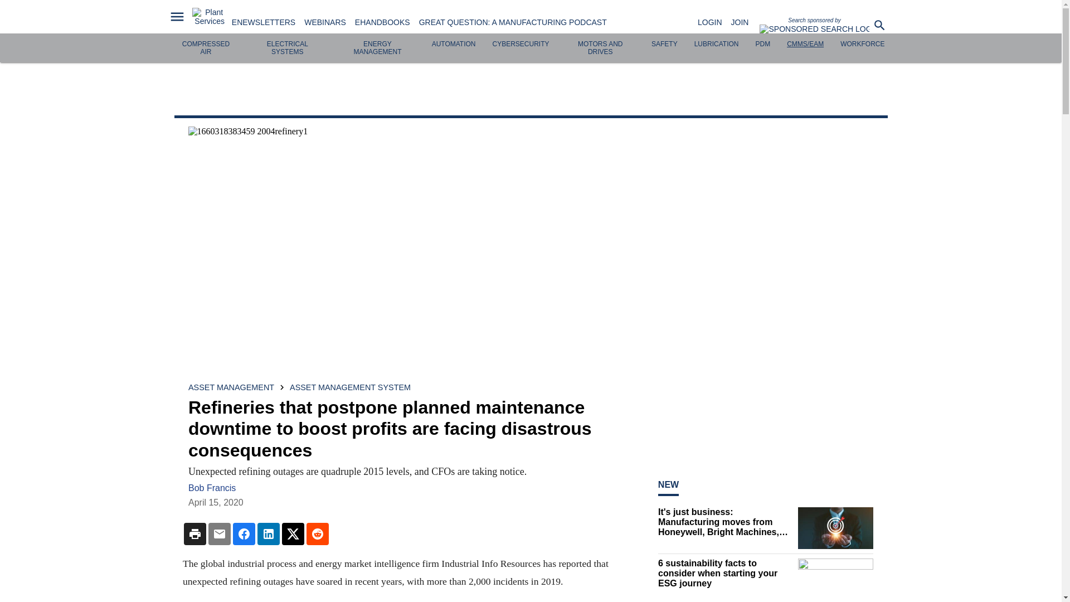  I want to click on EHANDBOOKS, so click(382, 22).